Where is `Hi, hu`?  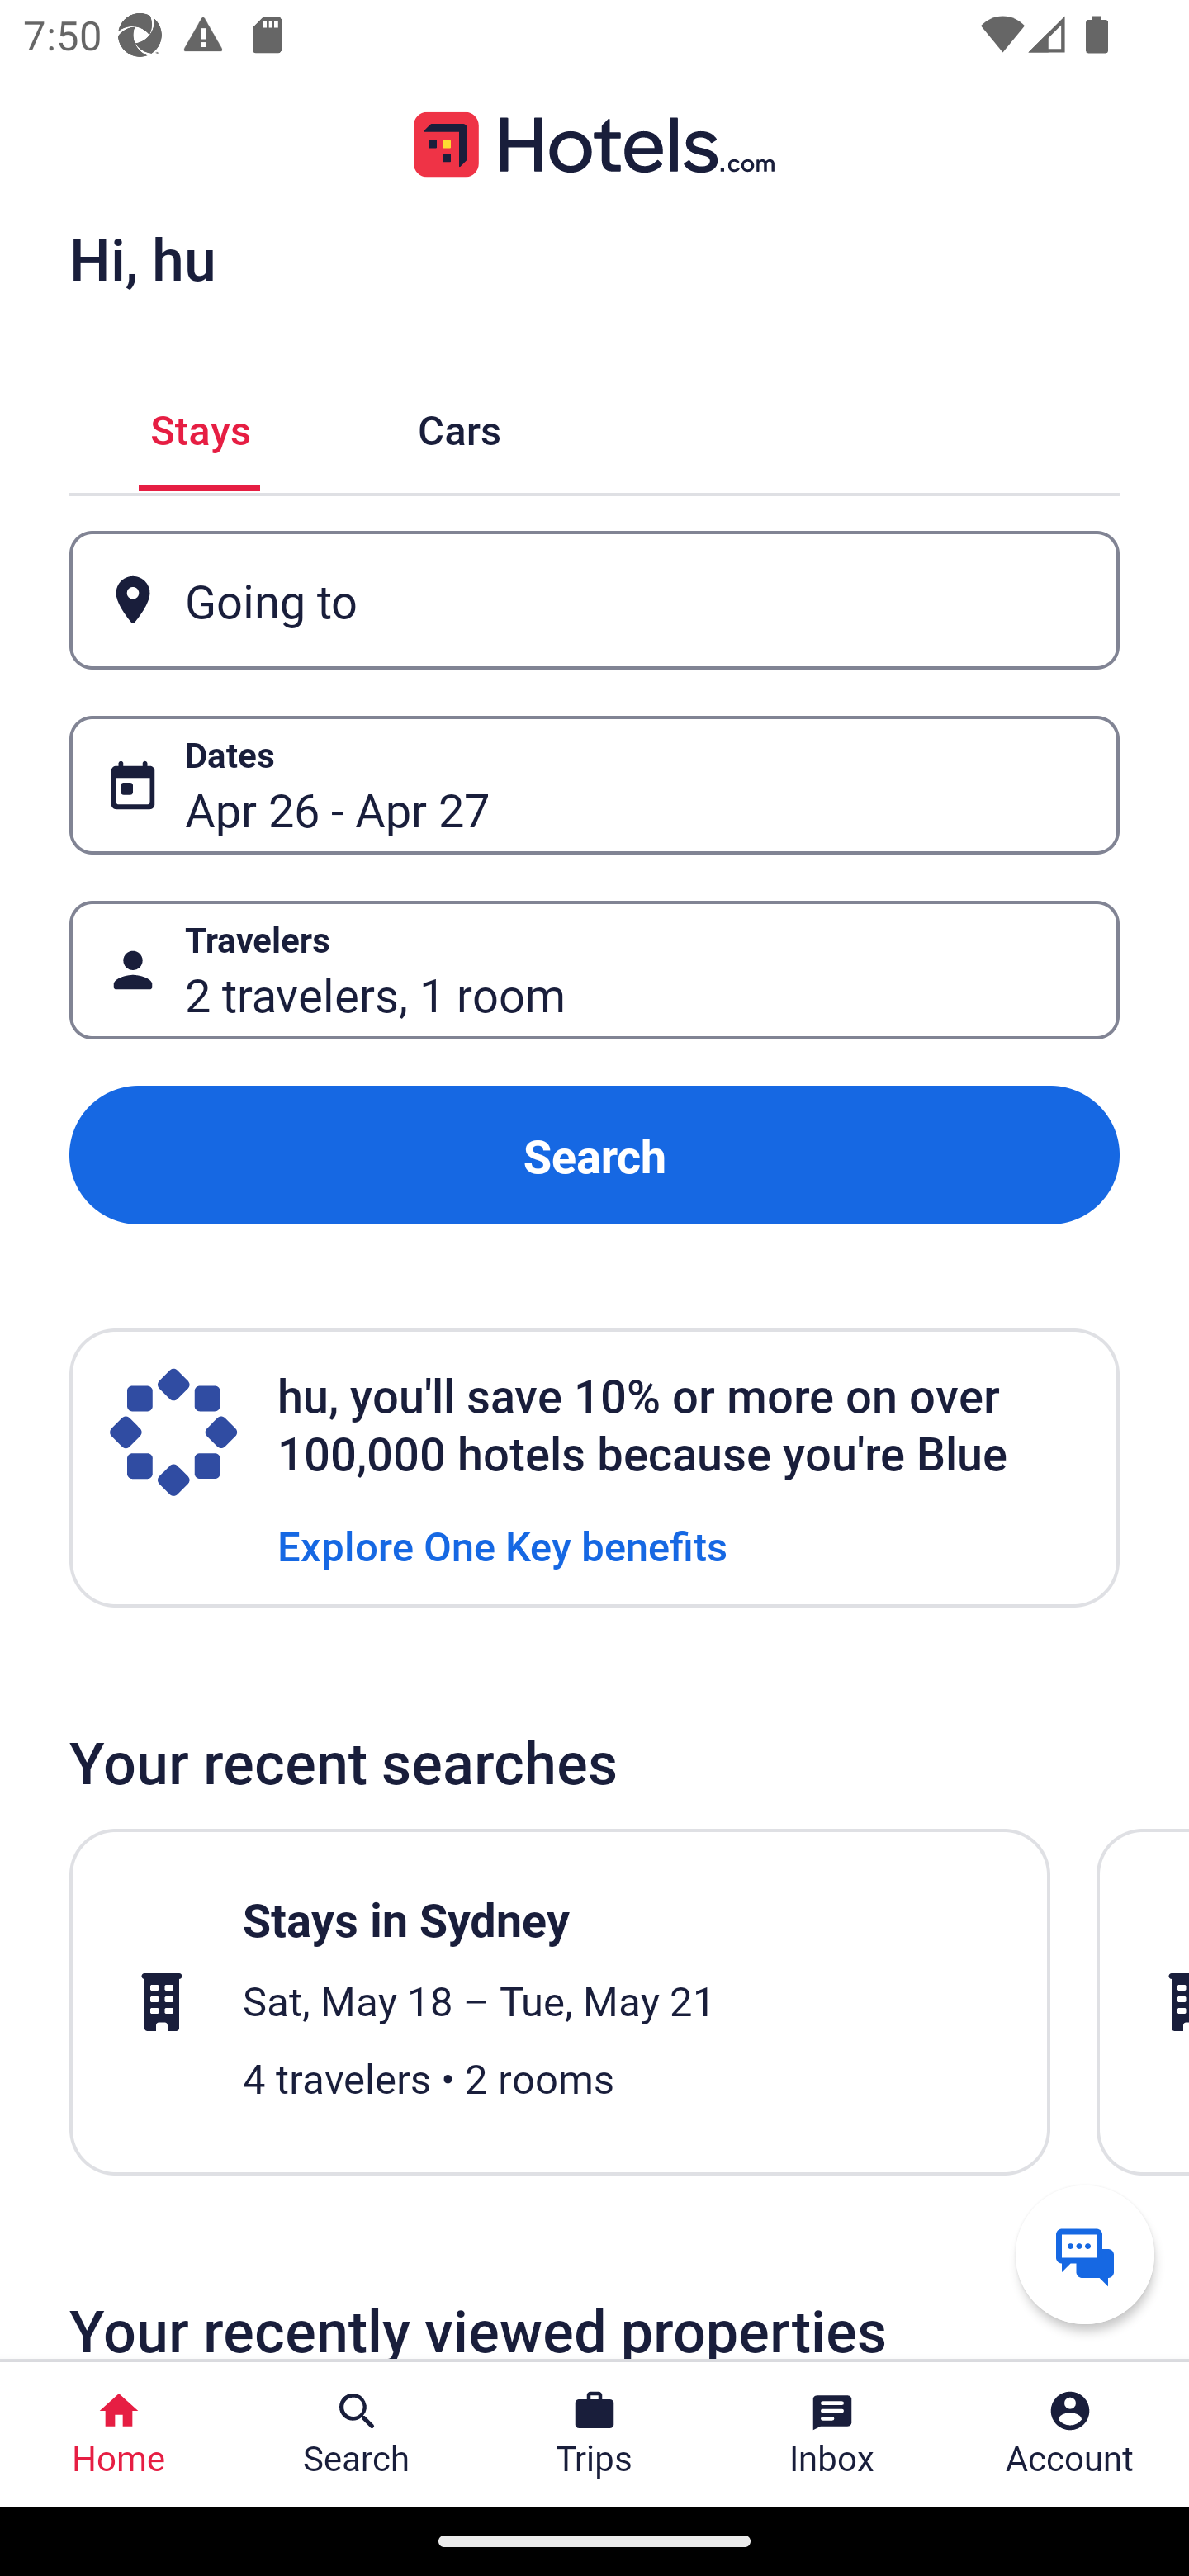
Hi, hu is located at coordinates (142, 258).